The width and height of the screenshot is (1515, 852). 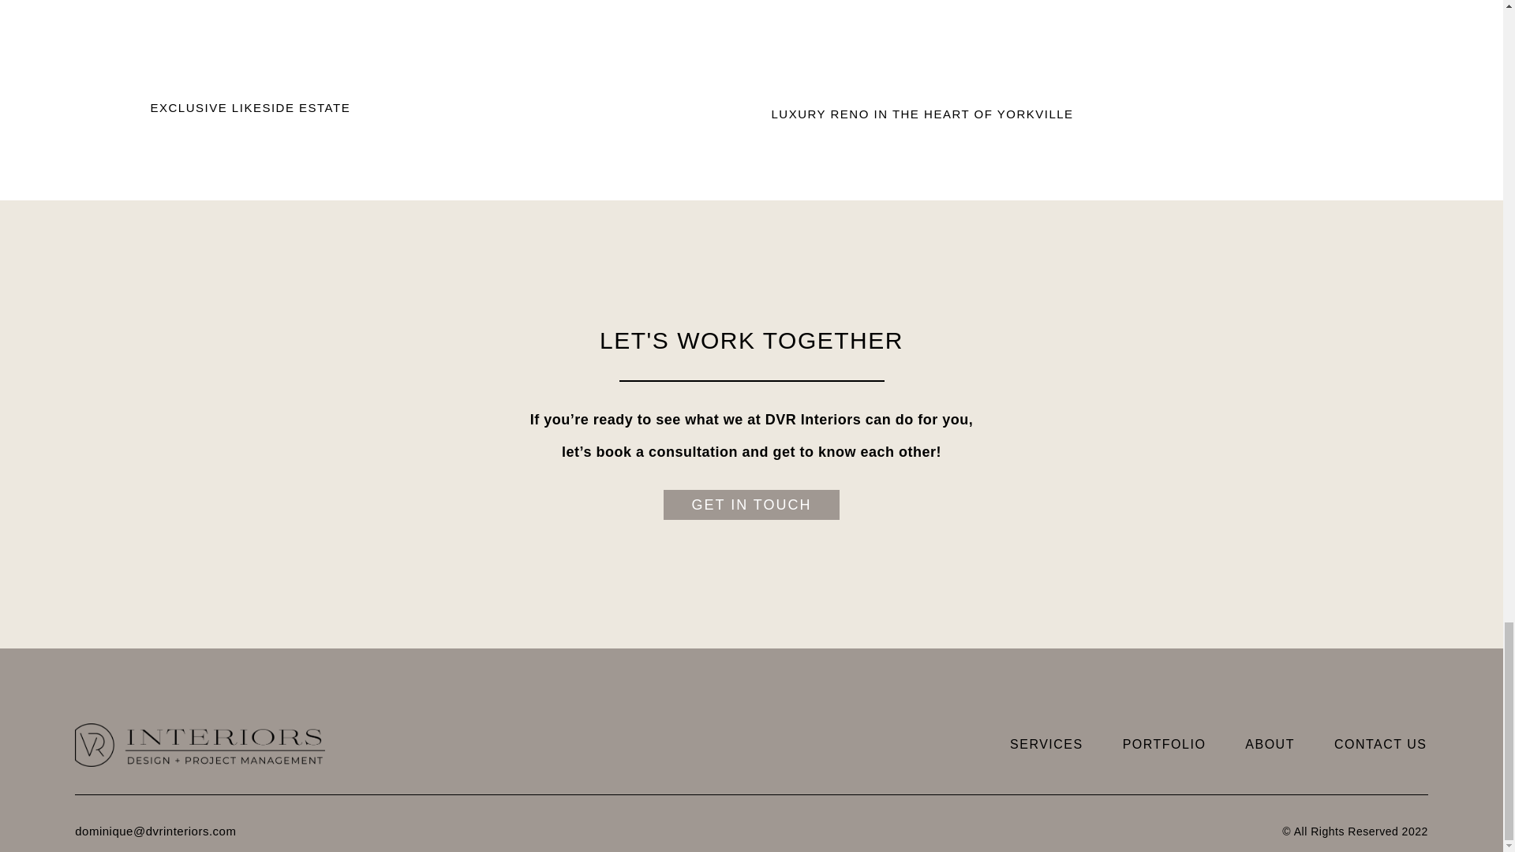 I want to click on EXCLUSIVE LIKESIDE ESTATE, so click(x=249, y=107).